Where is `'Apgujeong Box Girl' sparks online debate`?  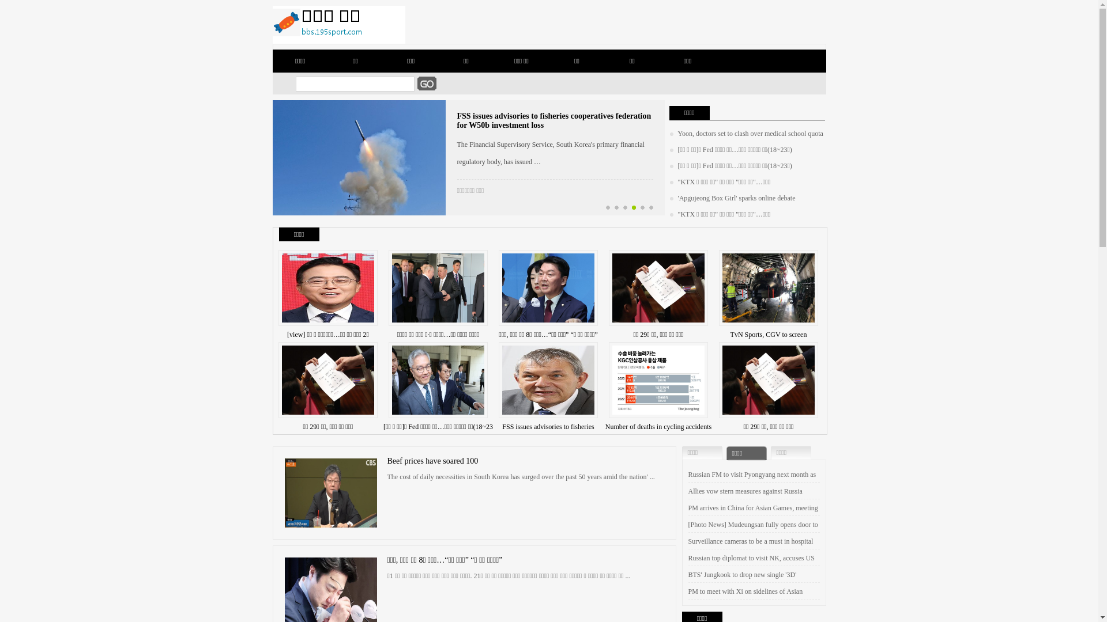
'Apgujeong Box Girl' sparks online debate is located at coordinates (732, 198).